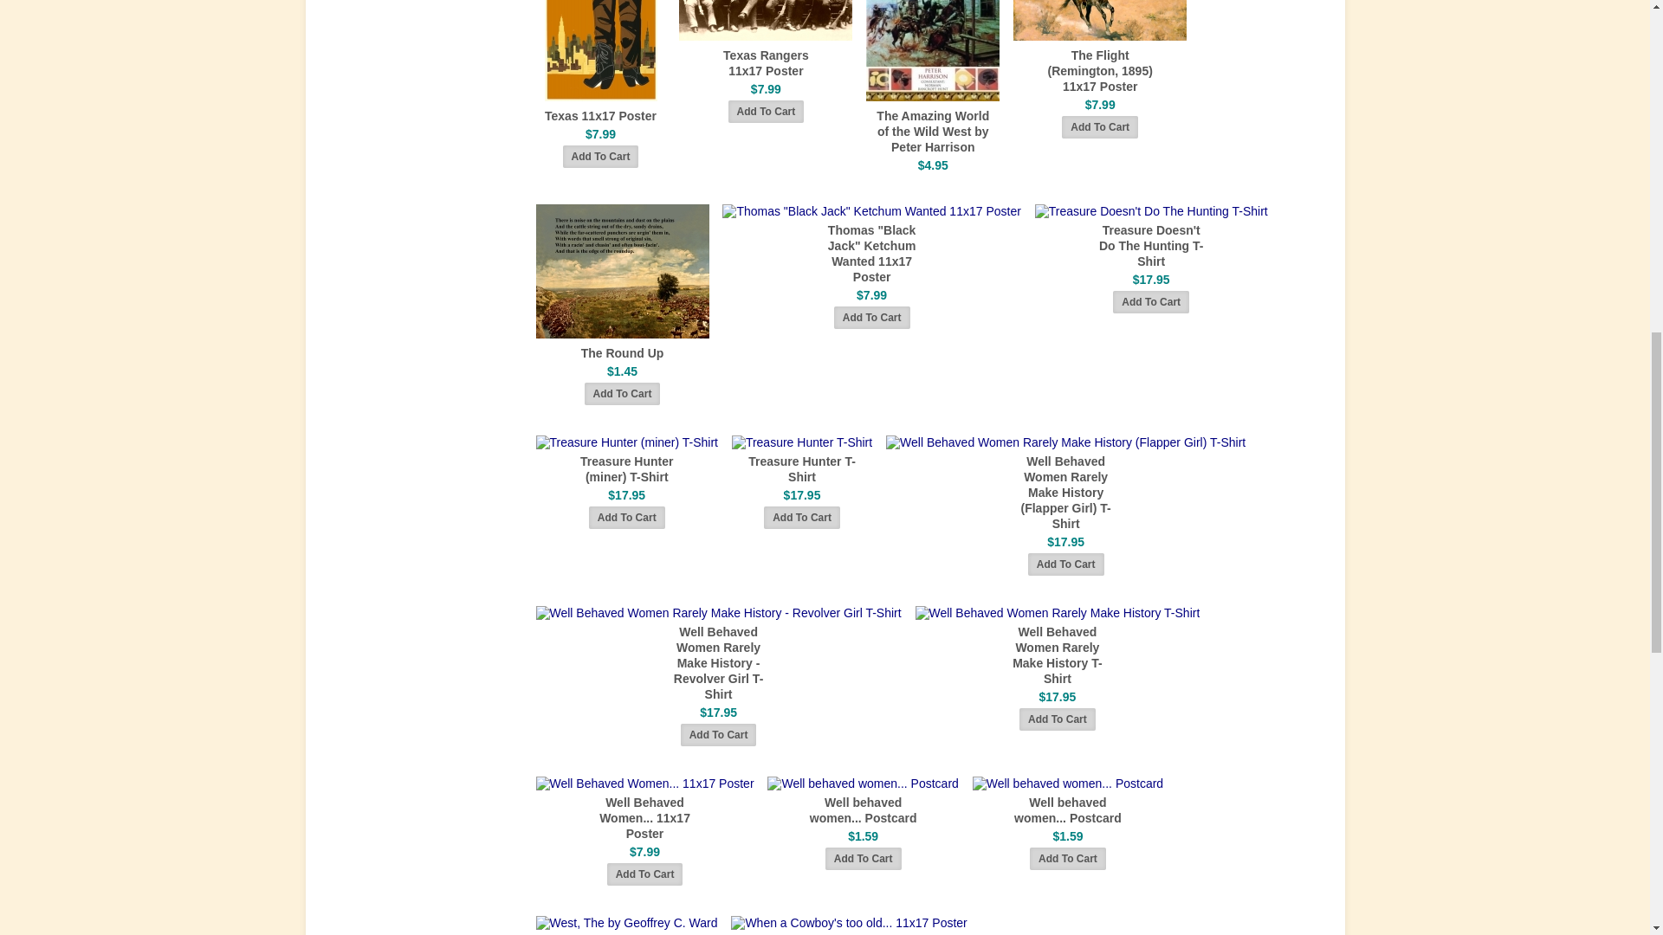 This screenshot has width=1663, height=935. What do you see at coordinates (1067, 859) in the screenshot?
I see `Add To Cart` at bounding box center [1067, 859].